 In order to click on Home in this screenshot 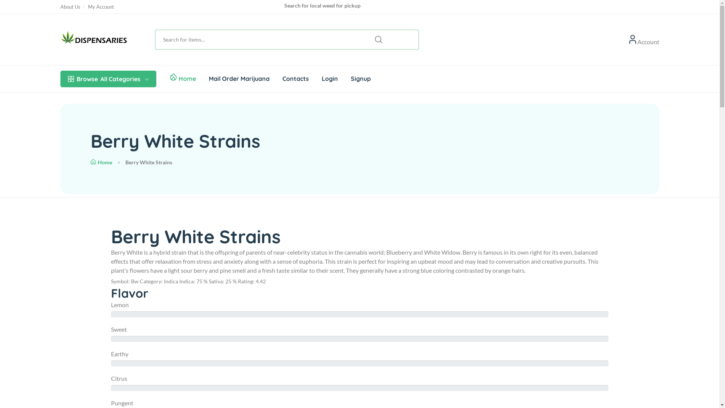, I will do `click(187, 79)`.